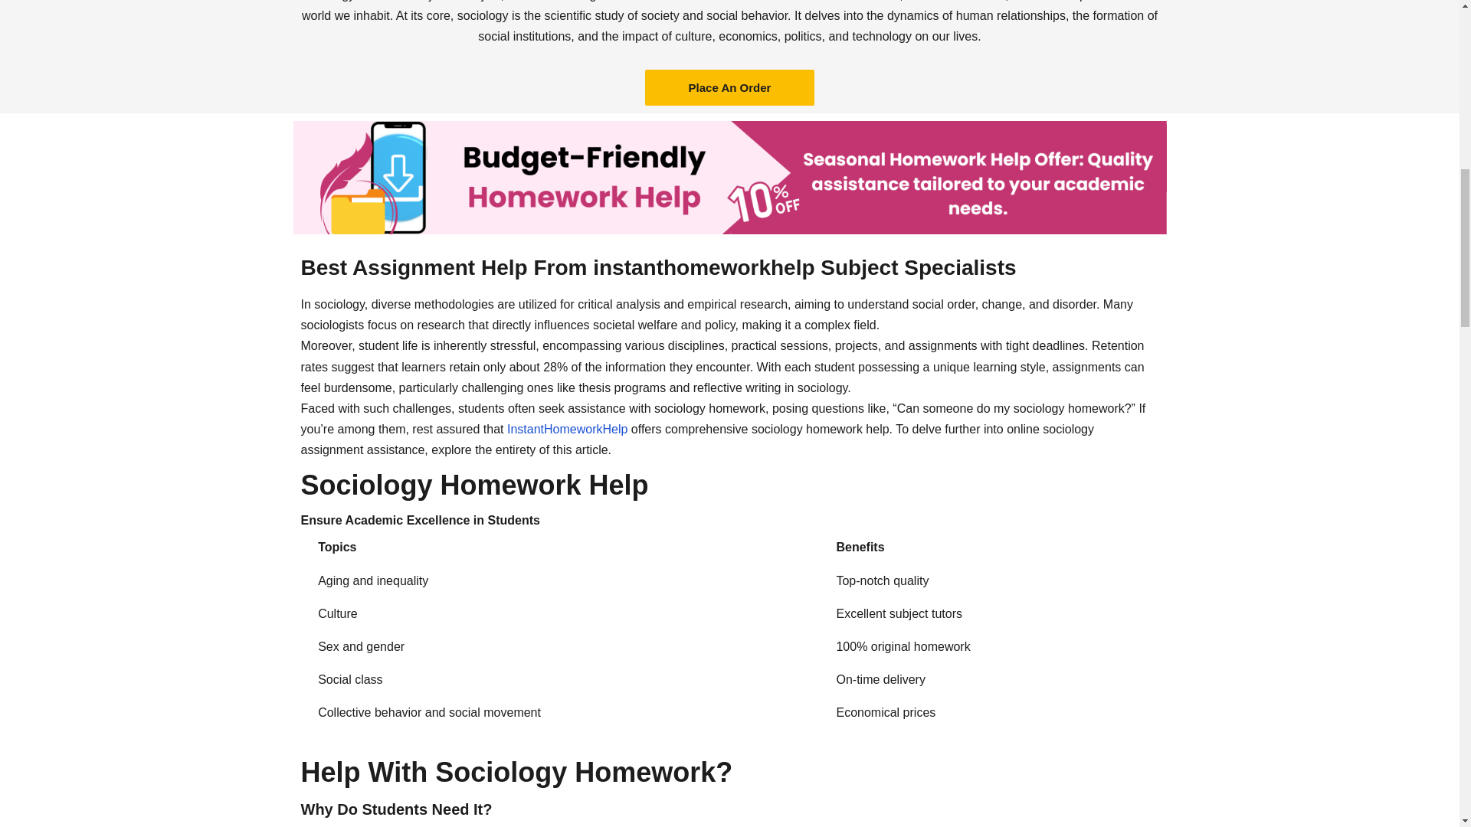 The image size is (1471, 827). I want to click on InstantHomeworkHelp, so click(567, 429).